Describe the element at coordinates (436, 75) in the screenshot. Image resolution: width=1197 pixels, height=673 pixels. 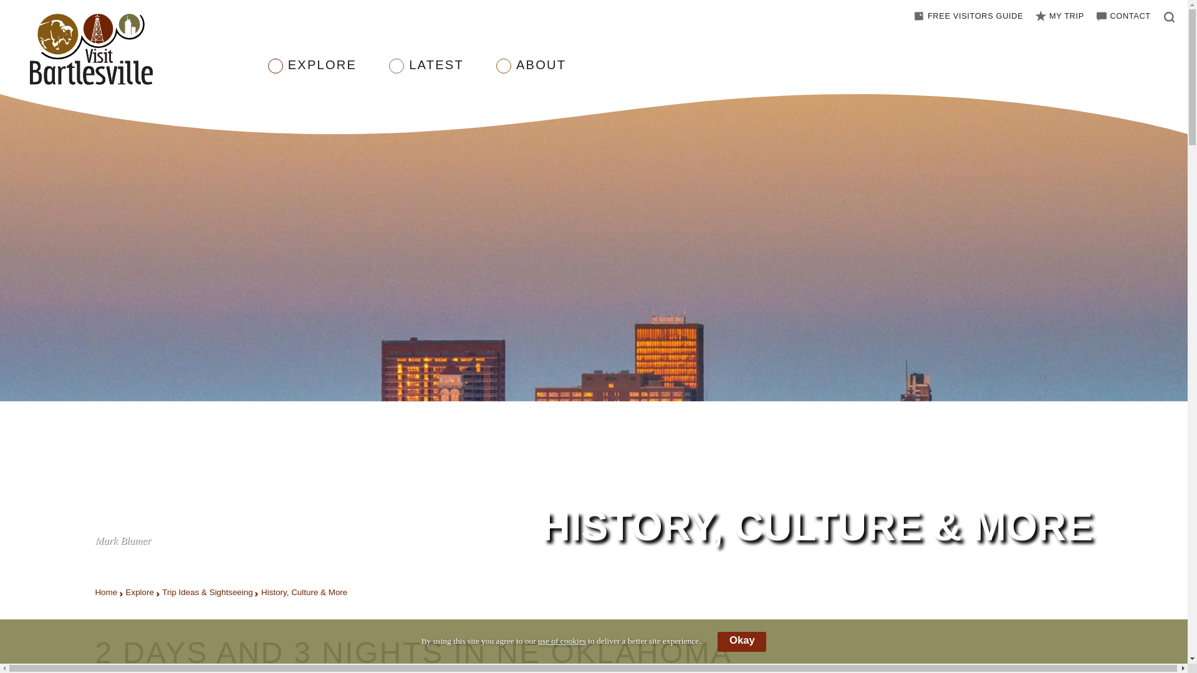
I see `LATEST` at that location.